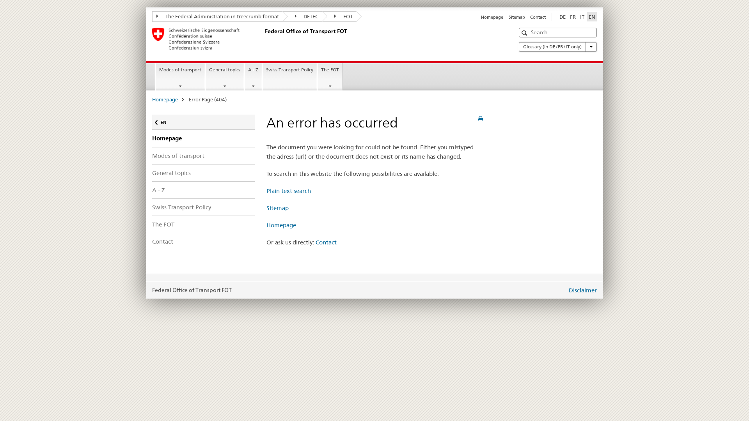 The width and height of the screenshot is (749, 421). What do you see at coordinates (480, 119) in the screenshot?
I see `Print this page` at bounding box center [480, 119].